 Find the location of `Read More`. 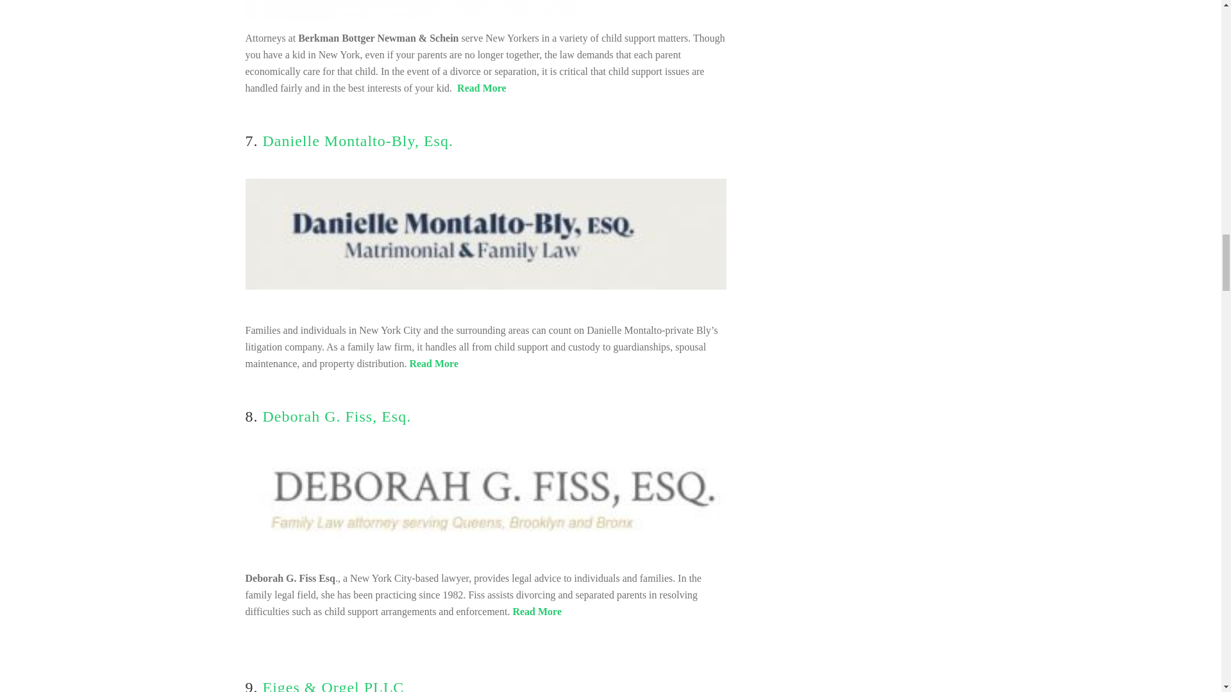

Read More is located at coordinates (433, 363).